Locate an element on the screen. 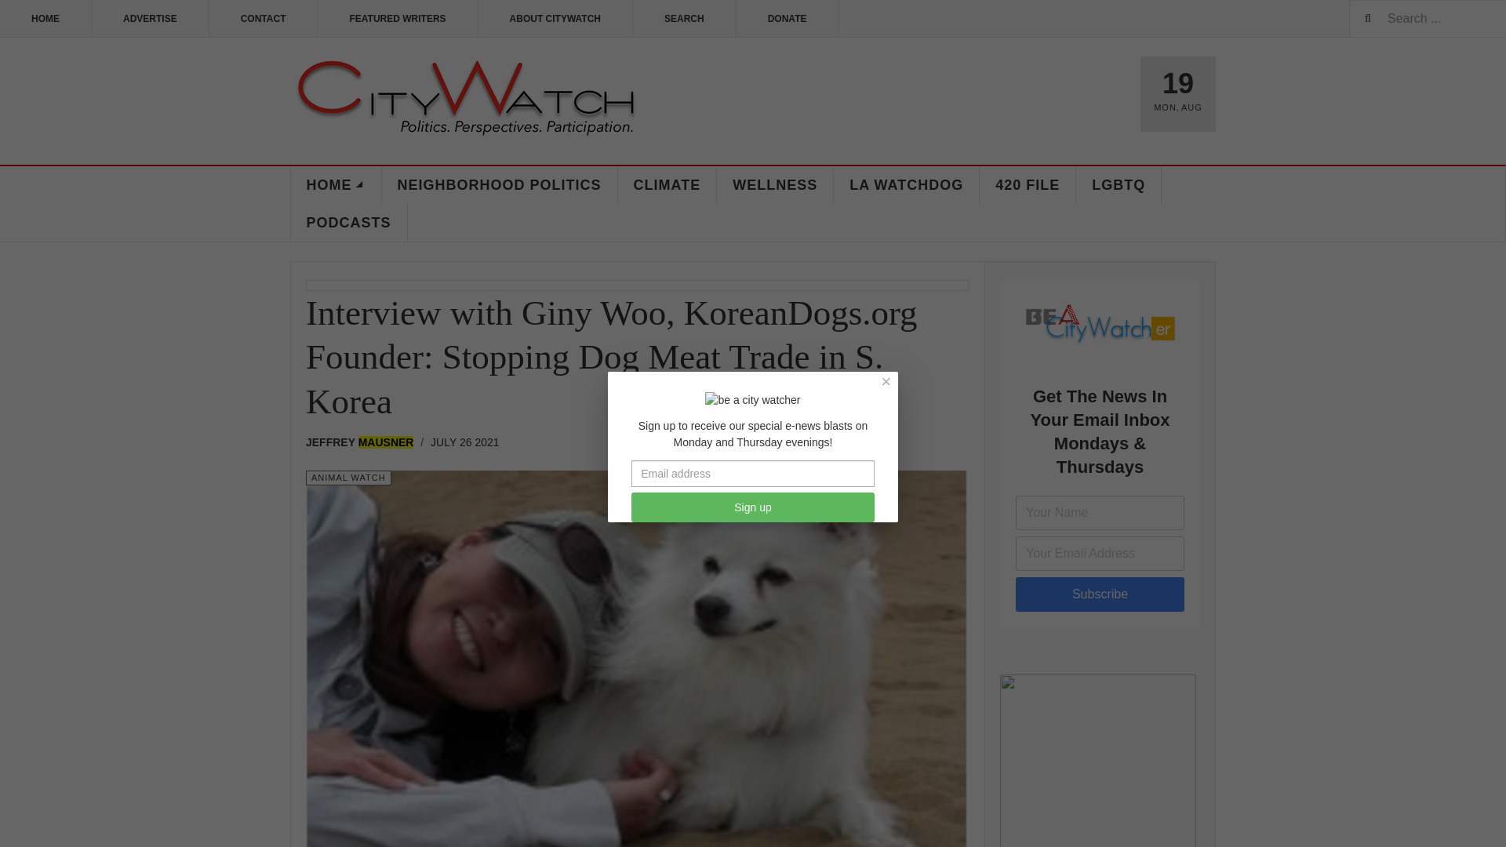 This screenshot has height=847, width=1506. WELLNESS is located at coordinates (775, 185).